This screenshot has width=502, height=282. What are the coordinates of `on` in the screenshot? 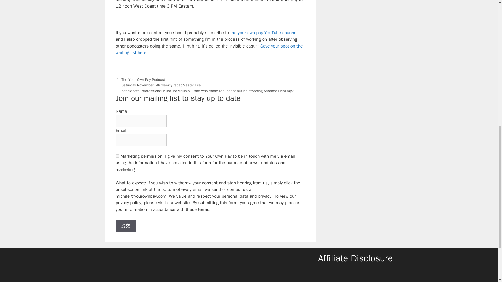 It's located at (117, 156).